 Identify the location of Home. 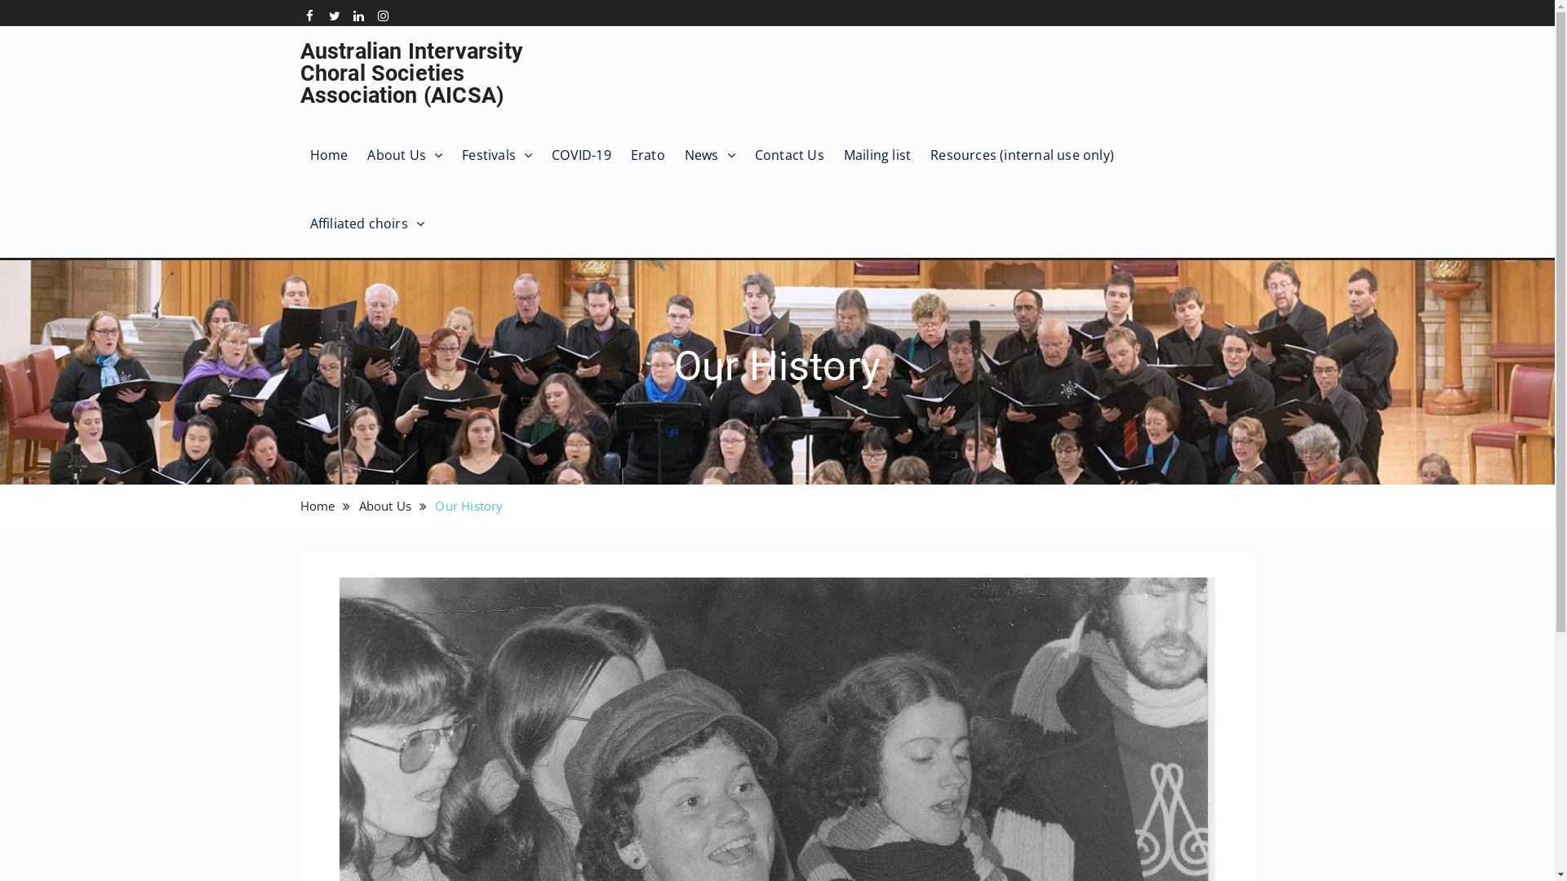
(318, 506).